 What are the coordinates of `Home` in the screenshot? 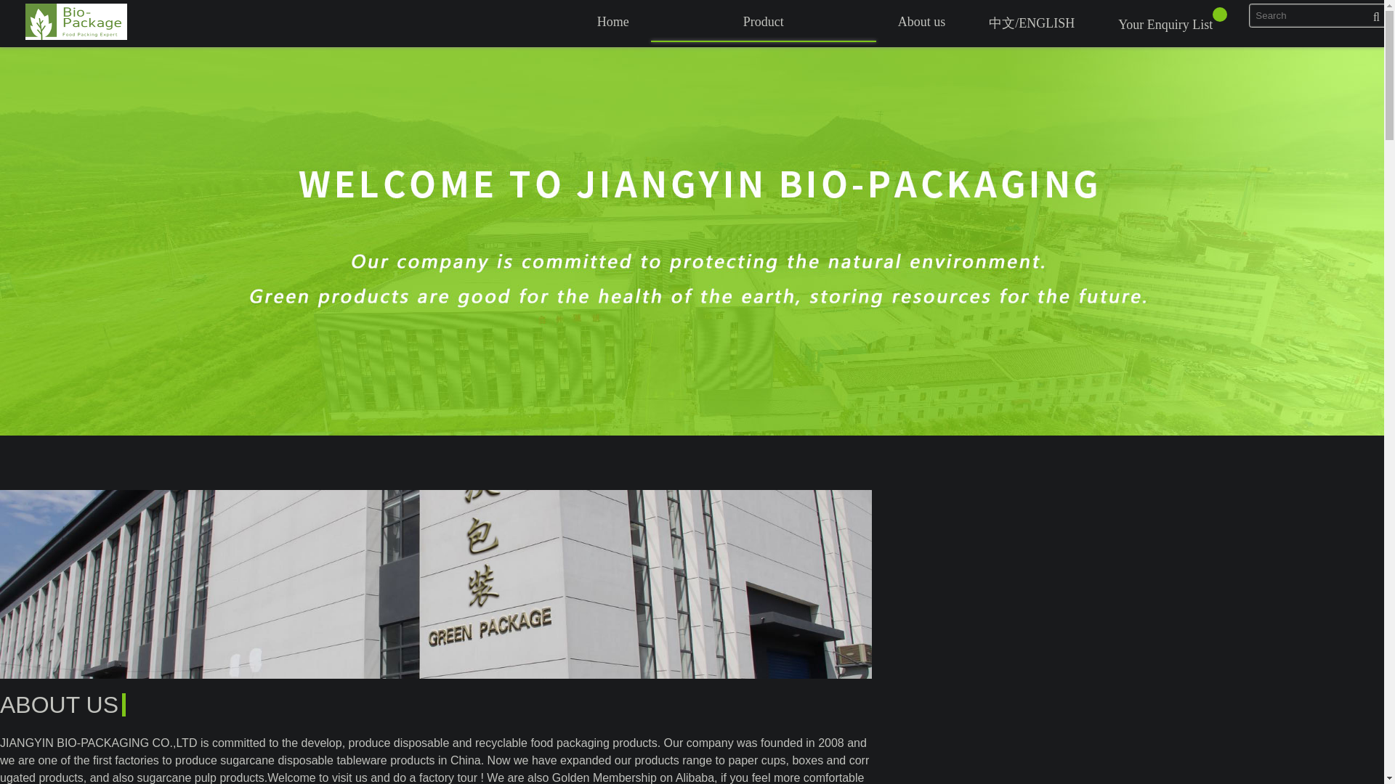 It's located at (613, 22).